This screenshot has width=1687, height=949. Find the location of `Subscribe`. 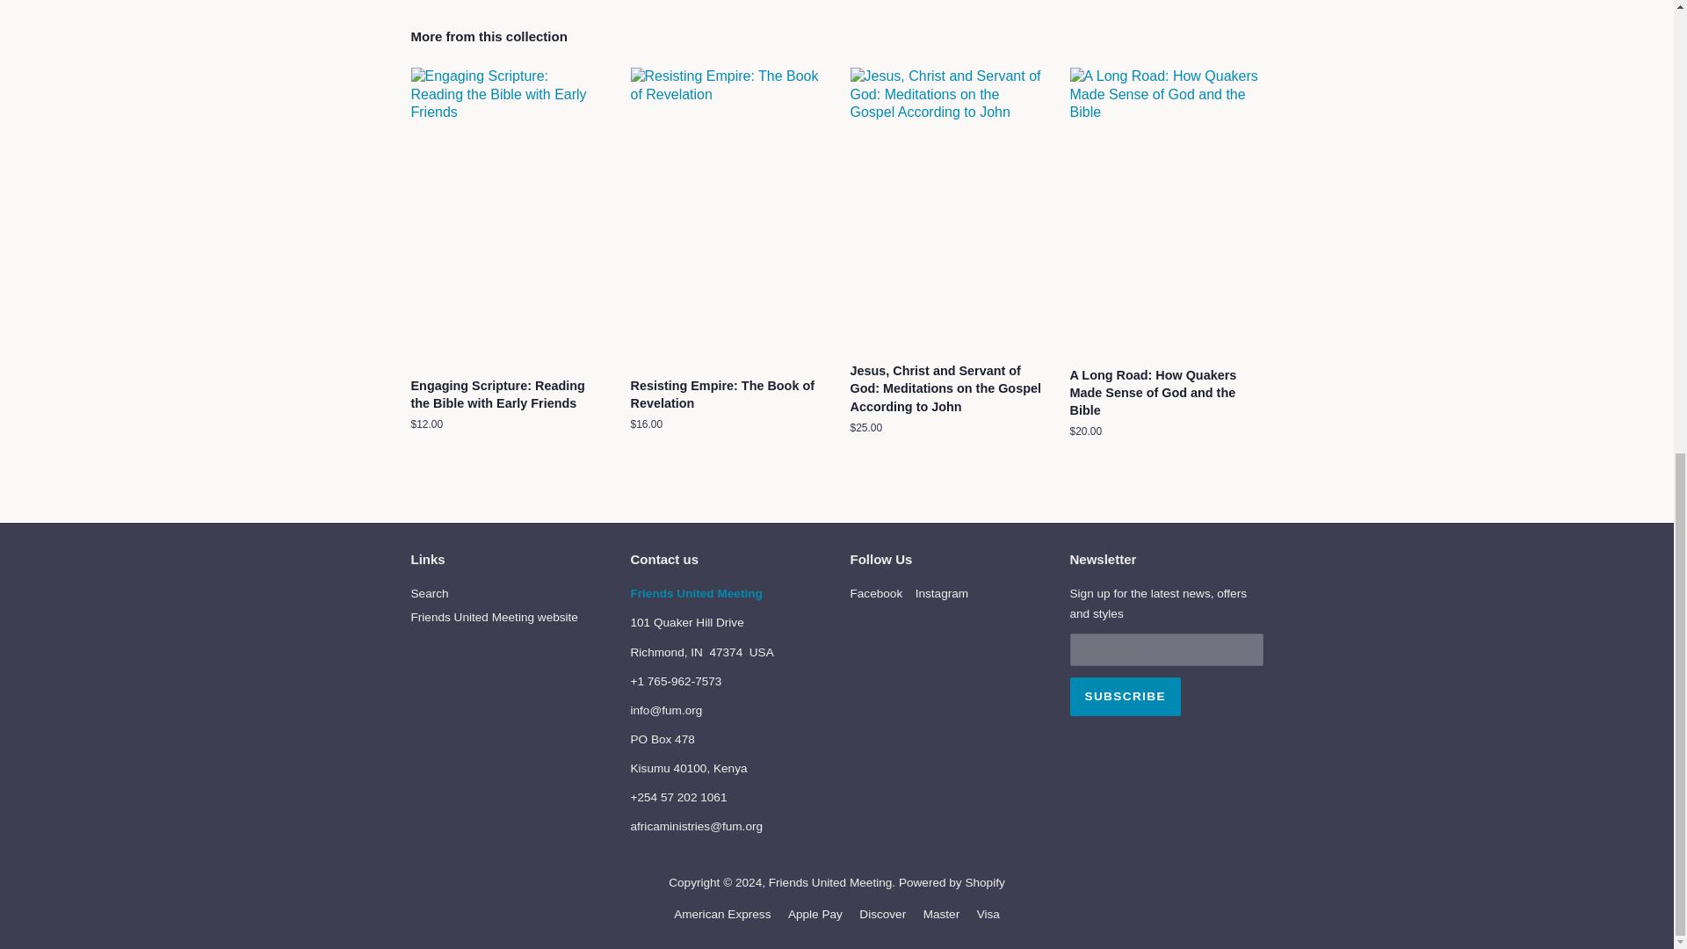

Subscribe is located at coordinates (1125, 697).